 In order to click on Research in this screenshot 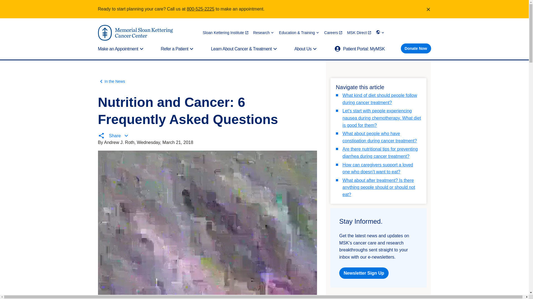, I will do `click(264, 33)`.